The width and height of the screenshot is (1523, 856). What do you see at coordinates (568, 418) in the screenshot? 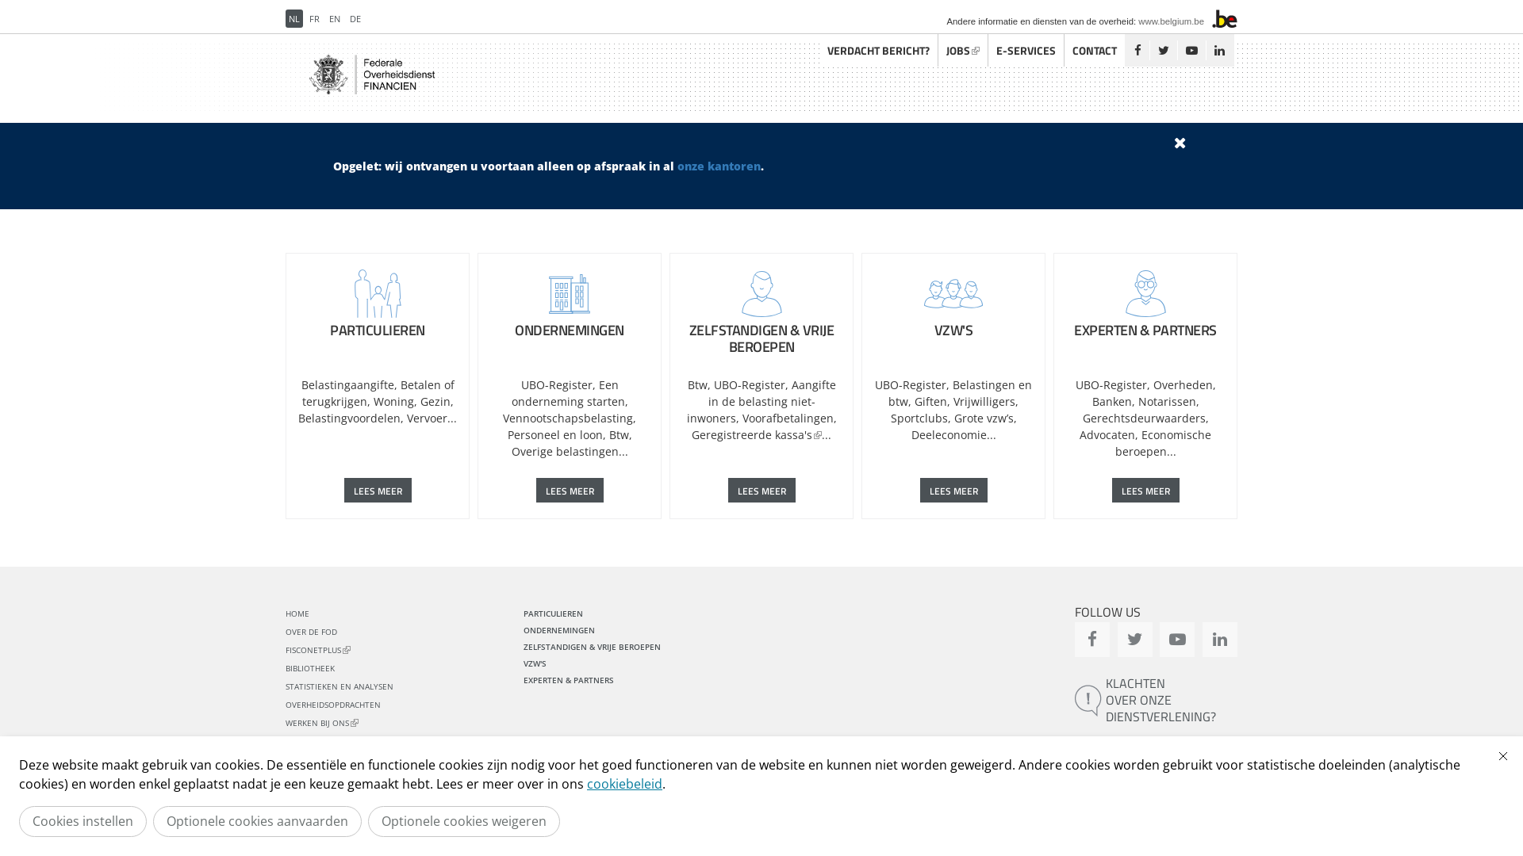
I see `Vennootschapsbelasting` at bounding box center [568, 418].